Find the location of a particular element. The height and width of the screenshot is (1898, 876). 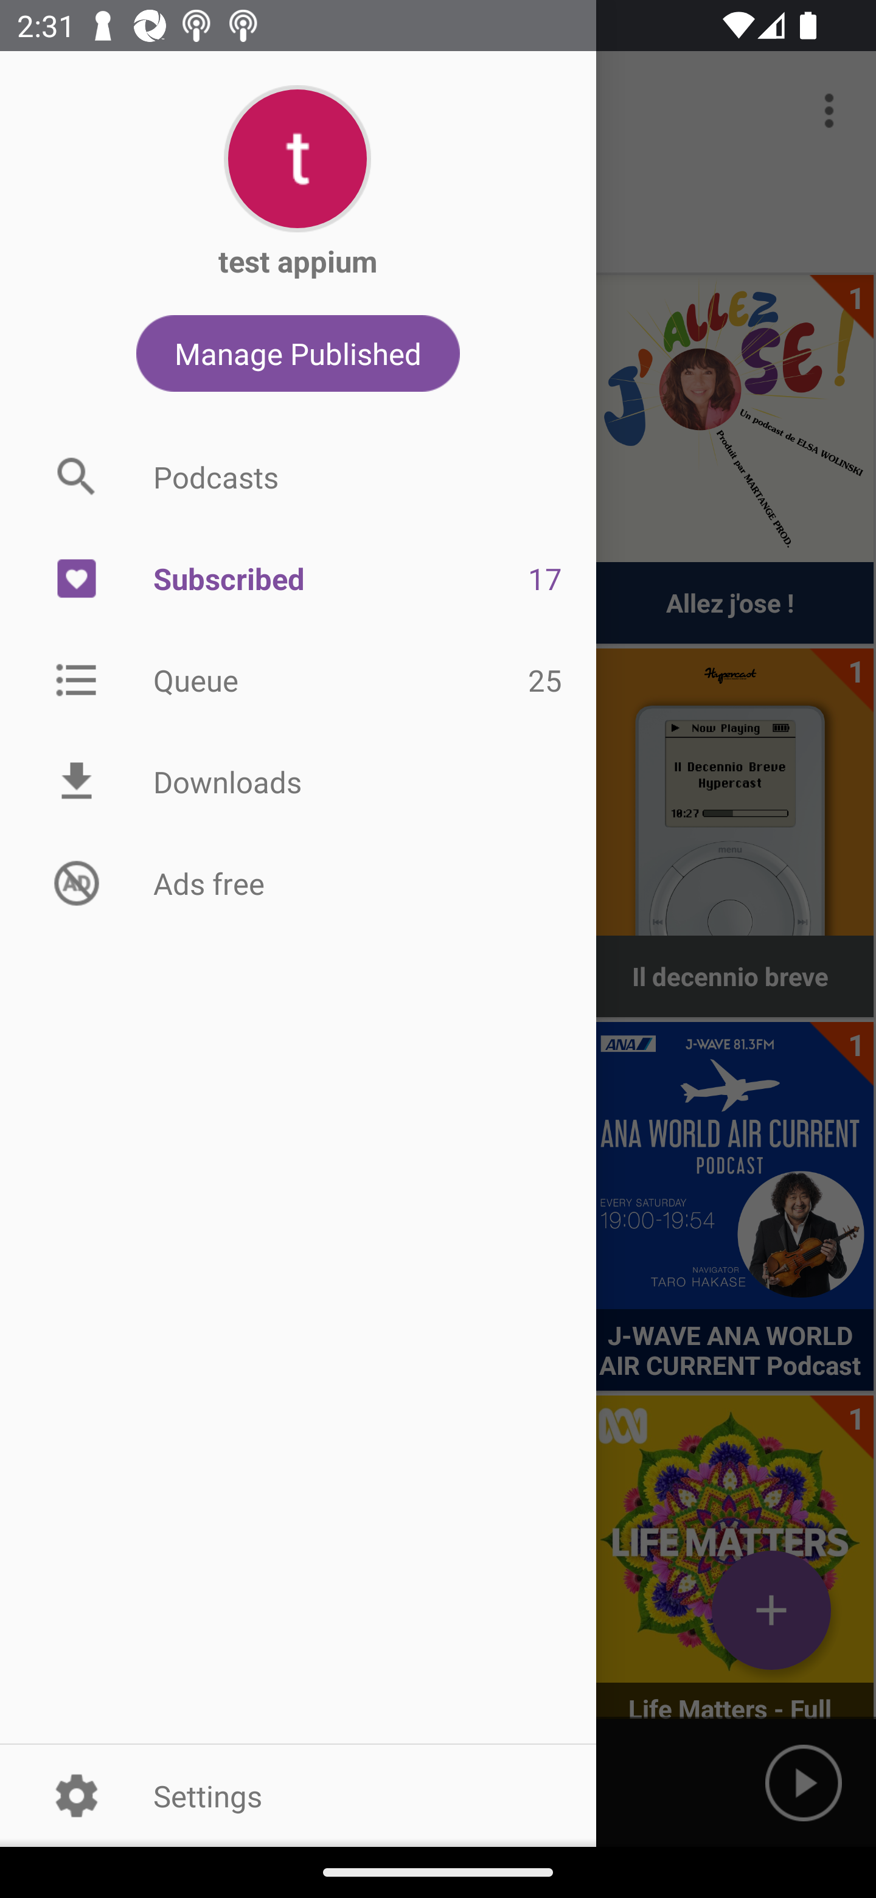

Settings Picture Settings is located at coordinates (298, 1795).